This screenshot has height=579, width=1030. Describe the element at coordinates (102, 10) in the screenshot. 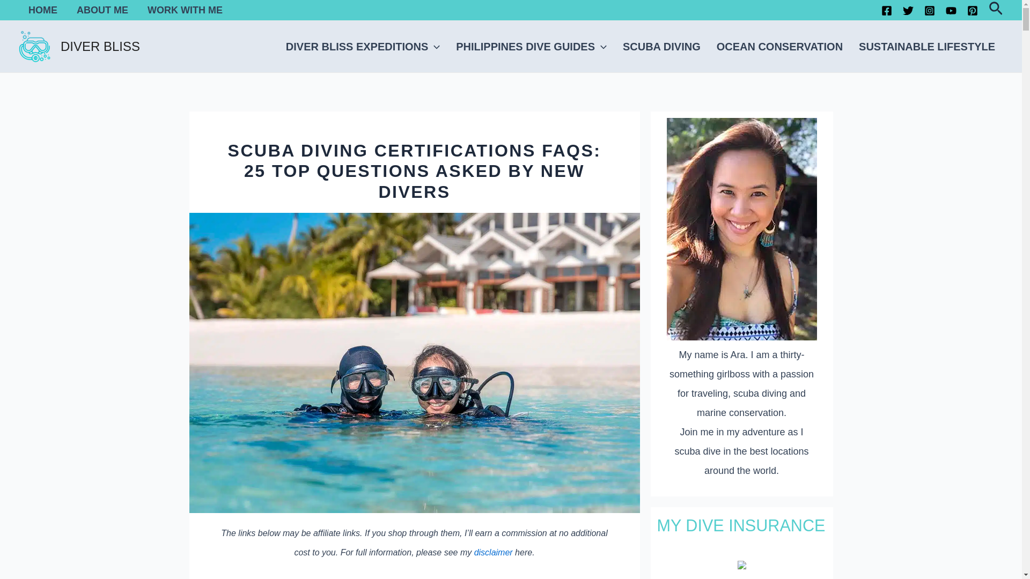

I see `ABOUT ME` at that location.